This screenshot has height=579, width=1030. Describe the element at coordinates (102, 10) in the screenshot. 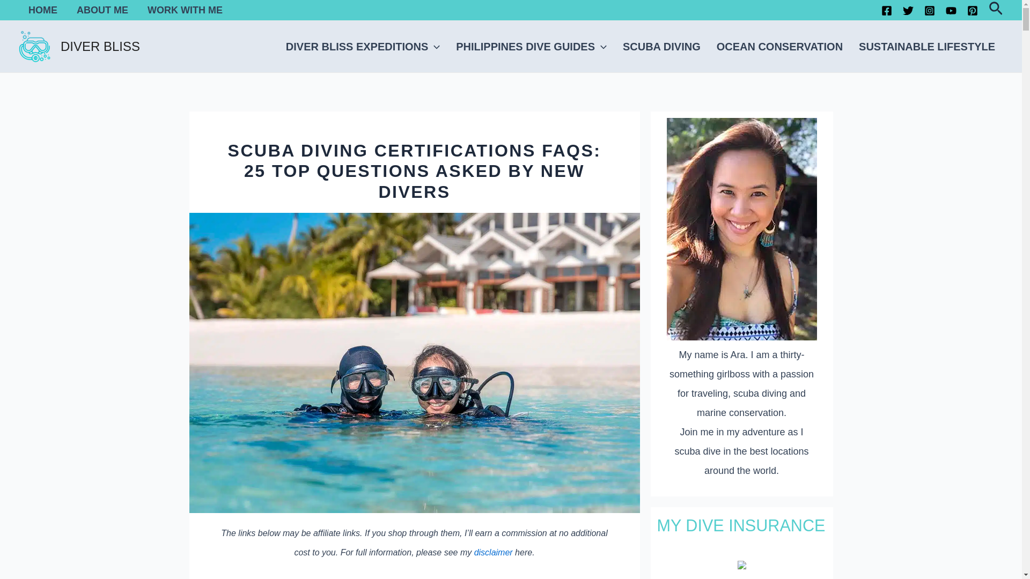

I see `ABOUT ME` at that location.